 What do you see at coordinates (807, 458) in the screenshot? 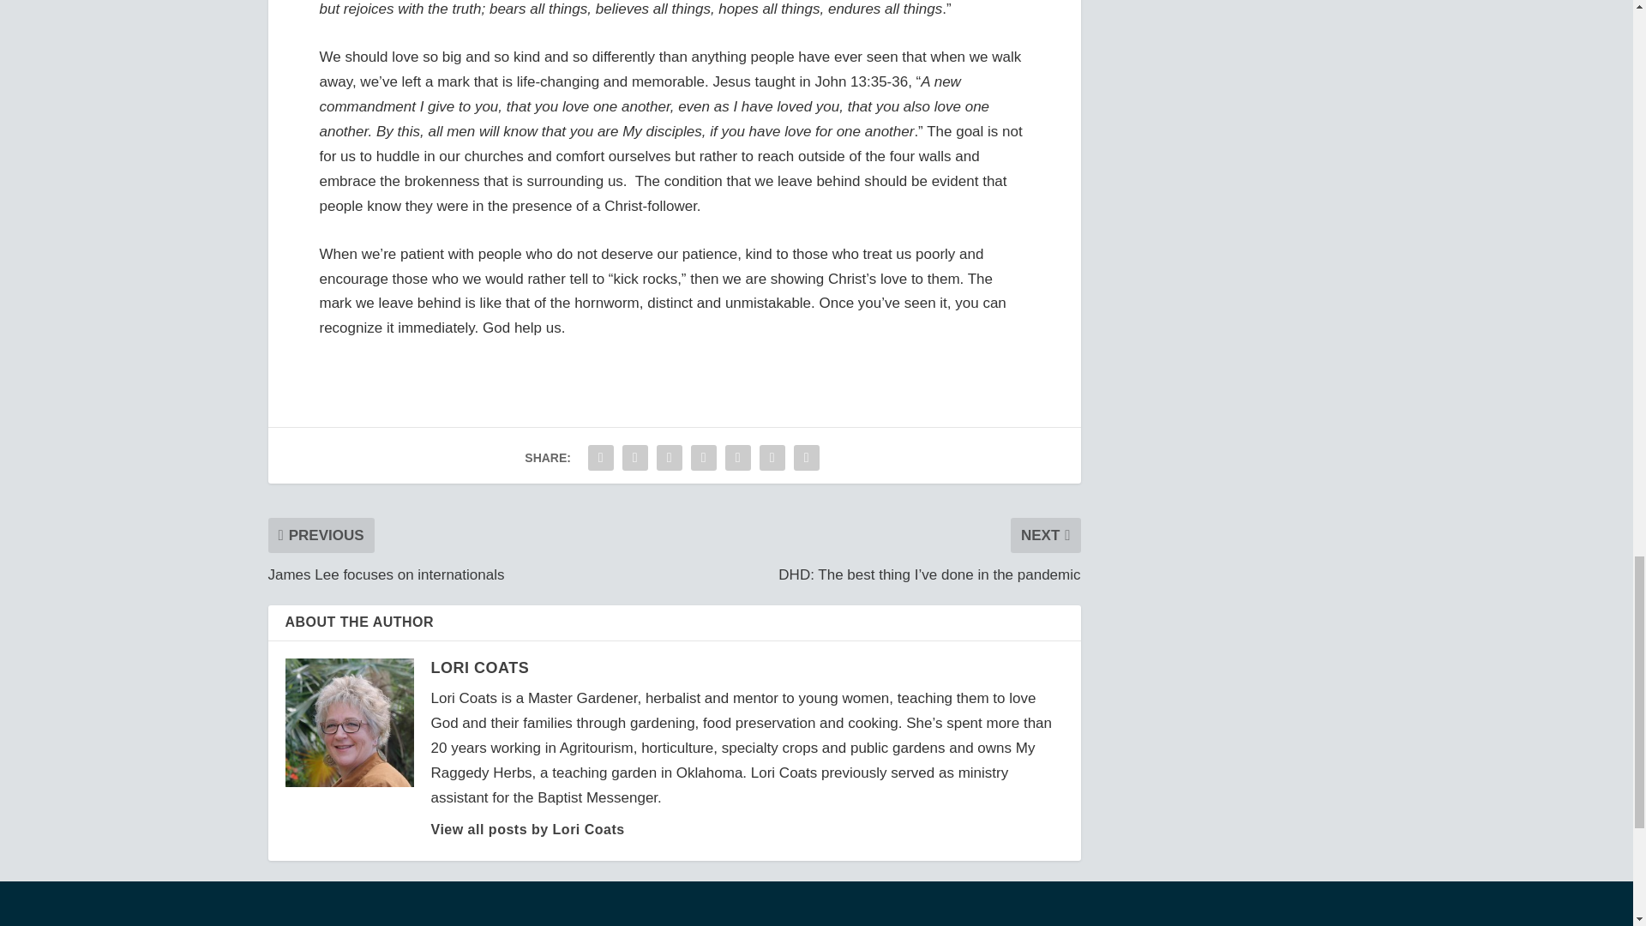
I see `Share "BLOG: Distinct and Unmistakable" via Print` at bounding box center [807, 458].